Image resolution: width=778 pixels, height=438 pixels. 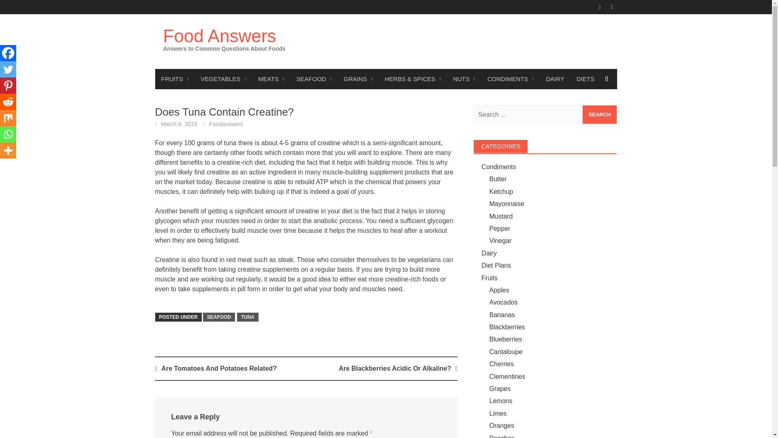 What do you see at coordinates (8, 102) in the screenshot?
I see `Reddit` at bounding box center [8, 102].